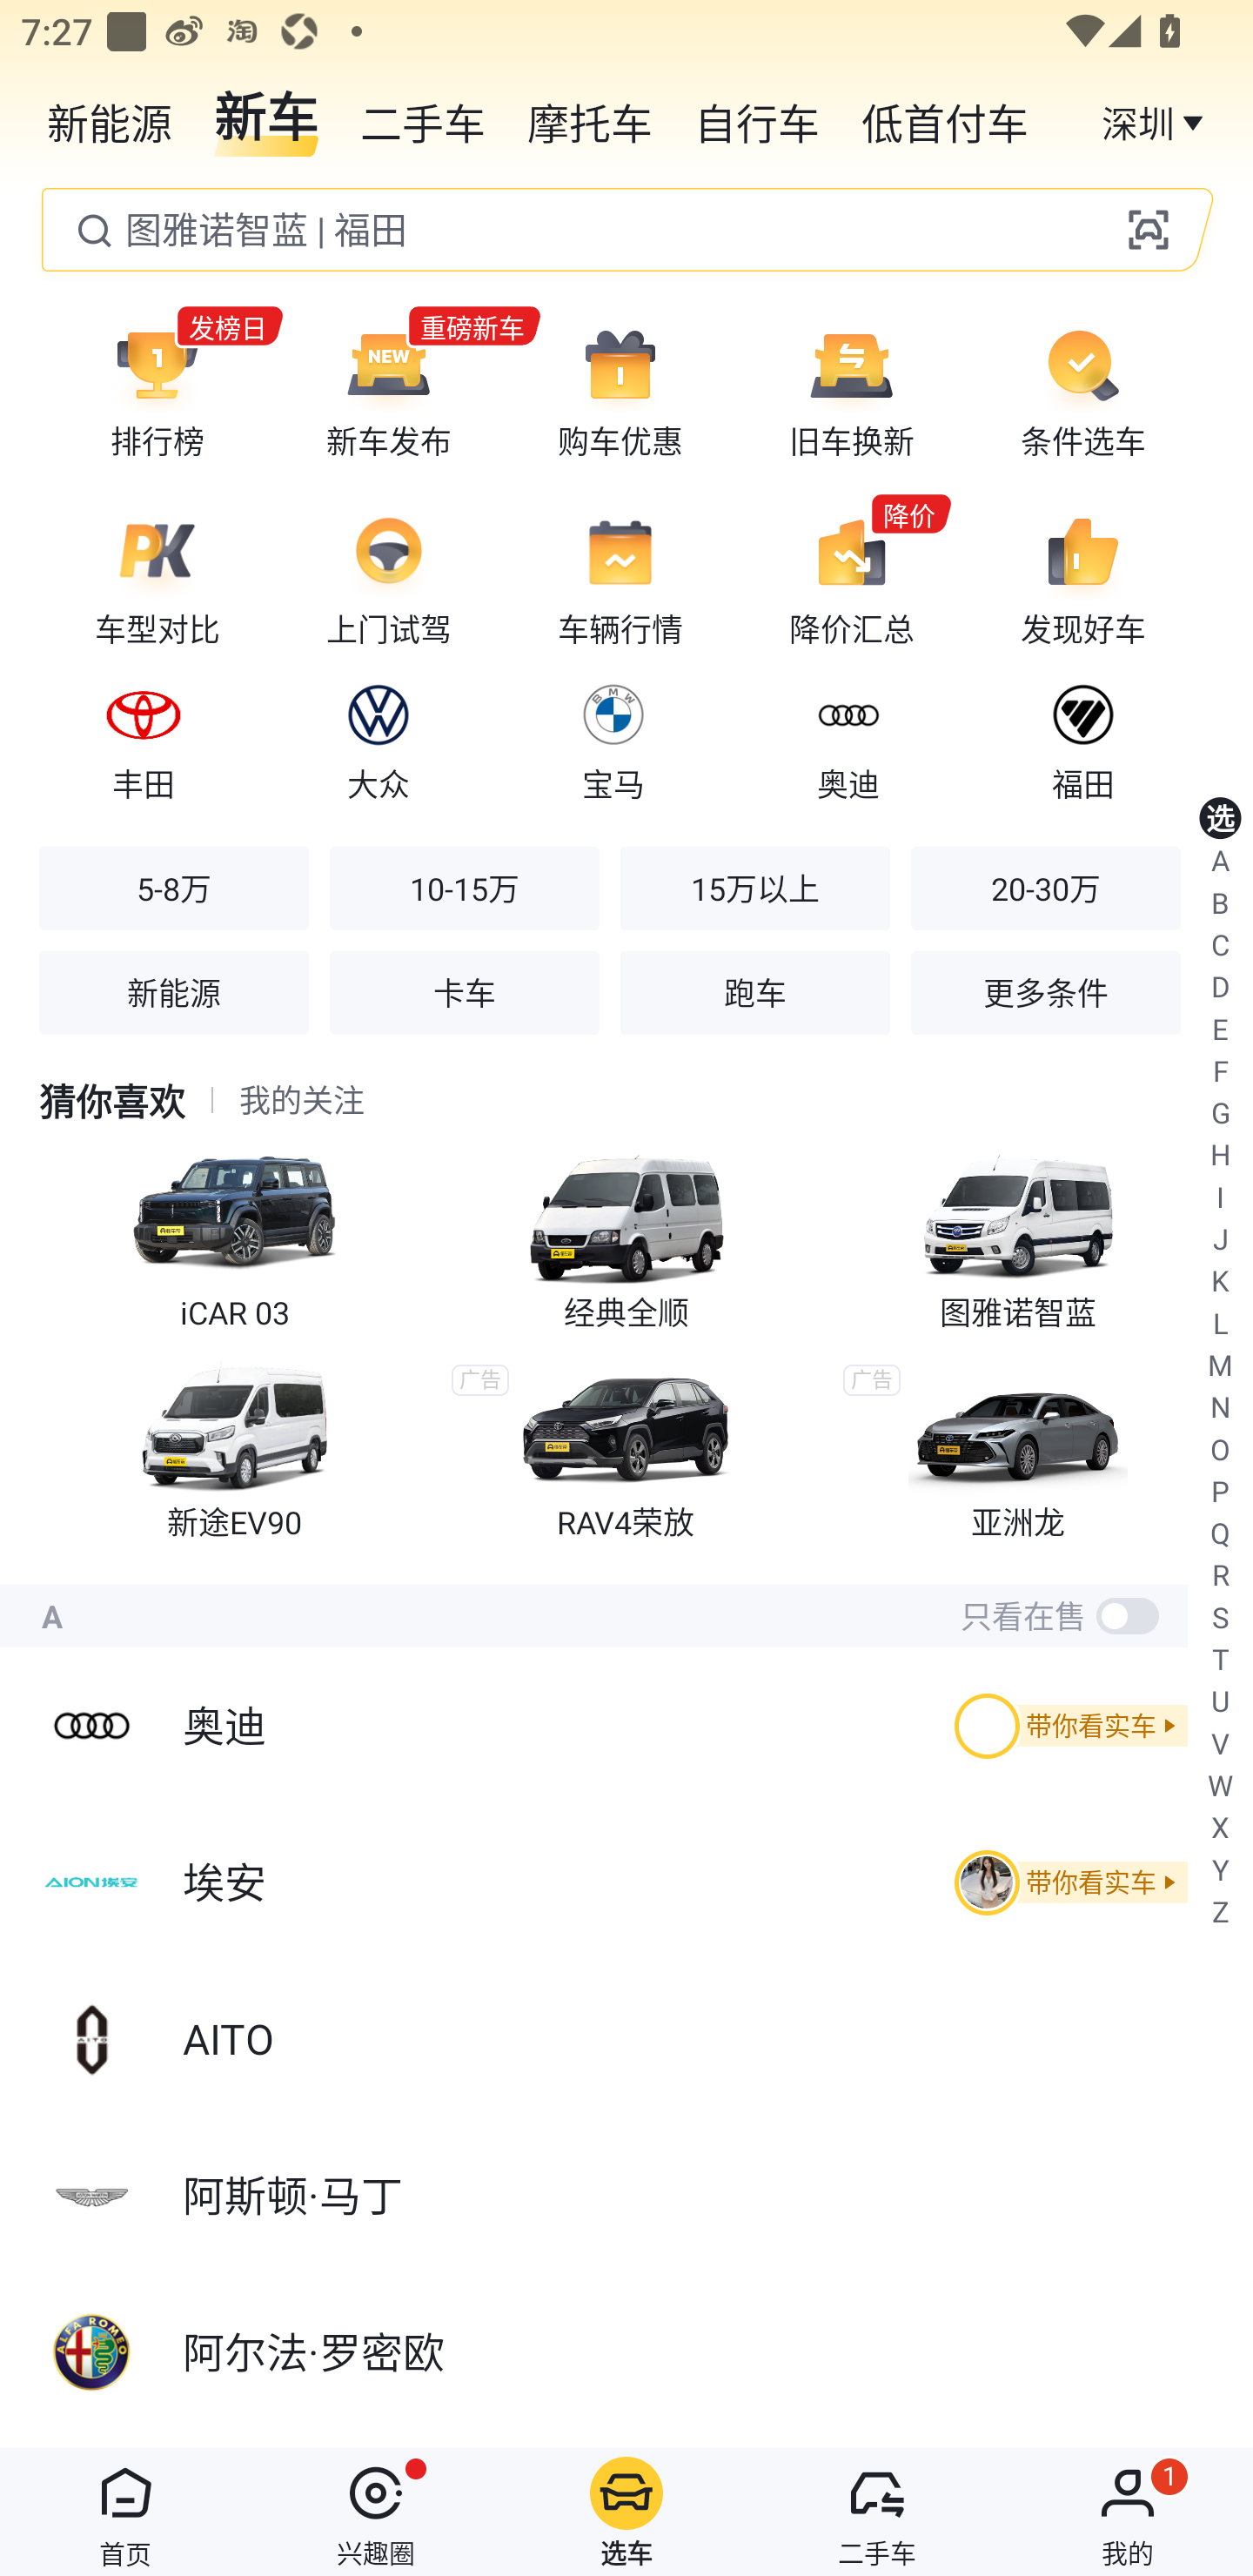 The height and width of the screenshot is (2576, 1253). Describe the element at coordinates (157, 392) in the screenshot. I see `发榜日 排行榜` at that location.